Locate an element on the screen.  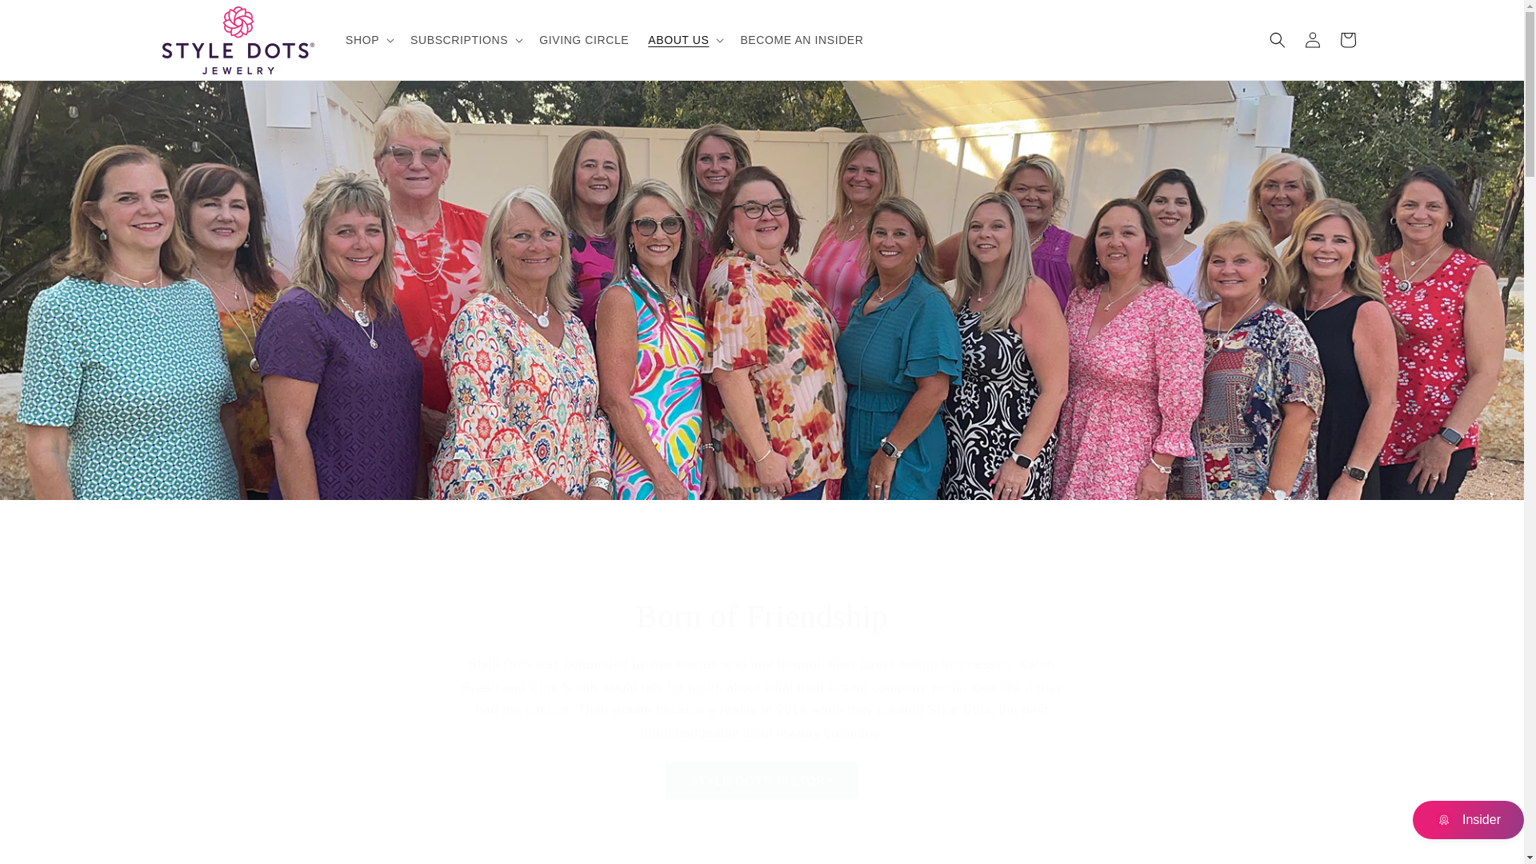
Skip to content is located at coordinates (48, 18).